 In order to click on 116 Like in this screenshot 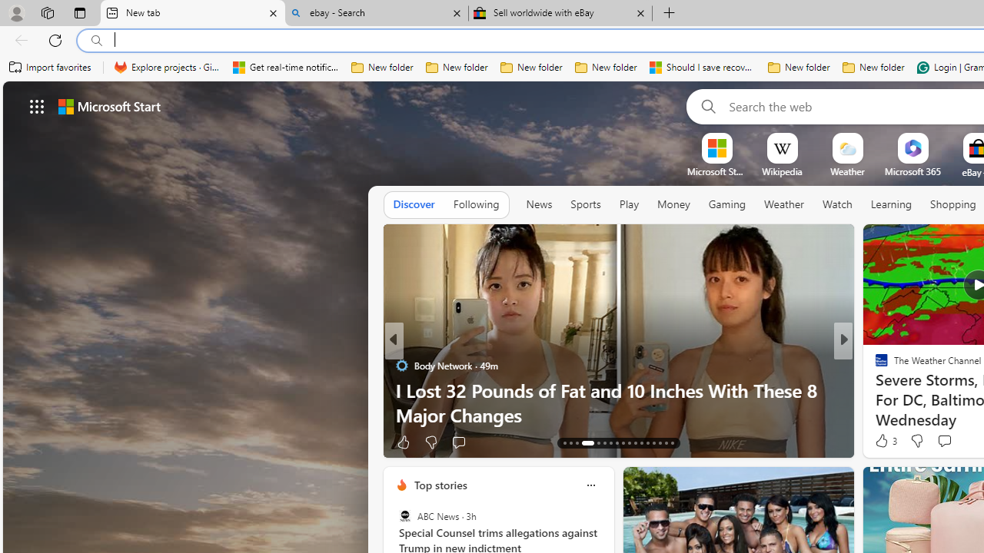, I will do `click(886, 441)`.